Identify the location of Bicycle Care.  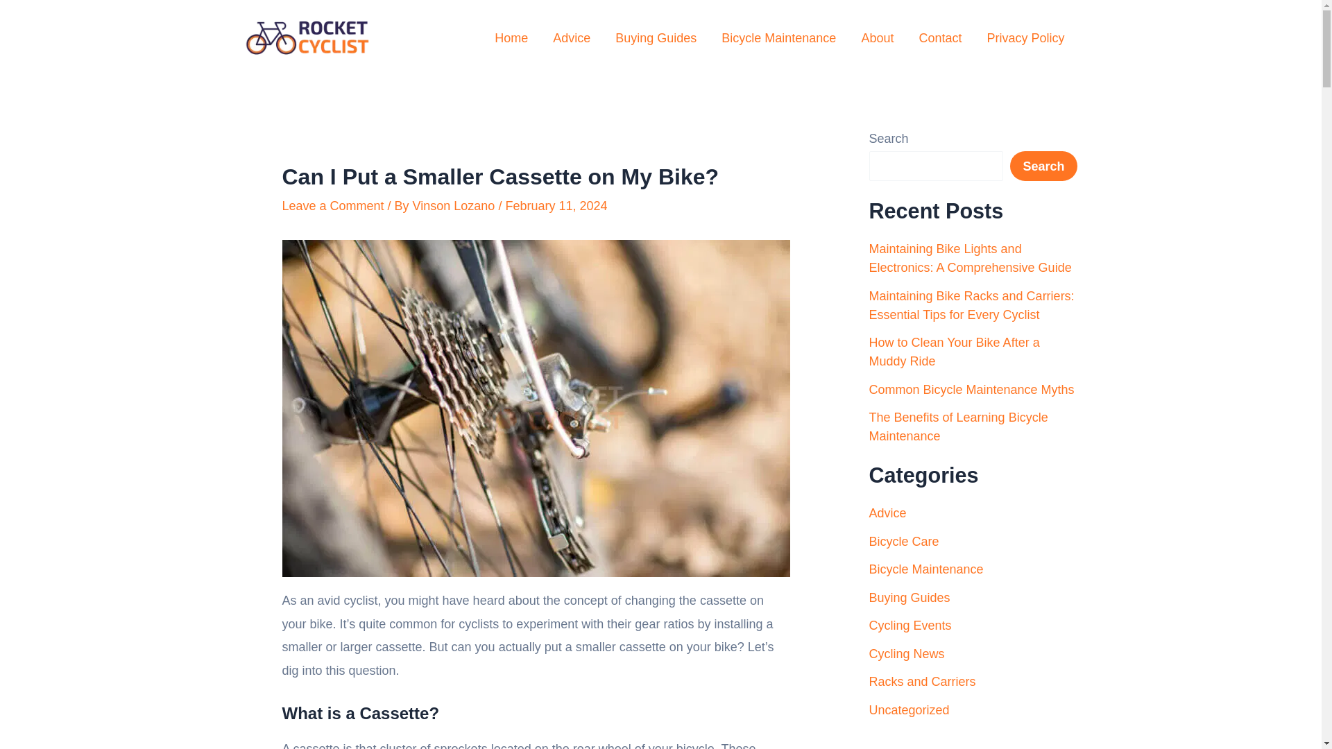
(903, 541).